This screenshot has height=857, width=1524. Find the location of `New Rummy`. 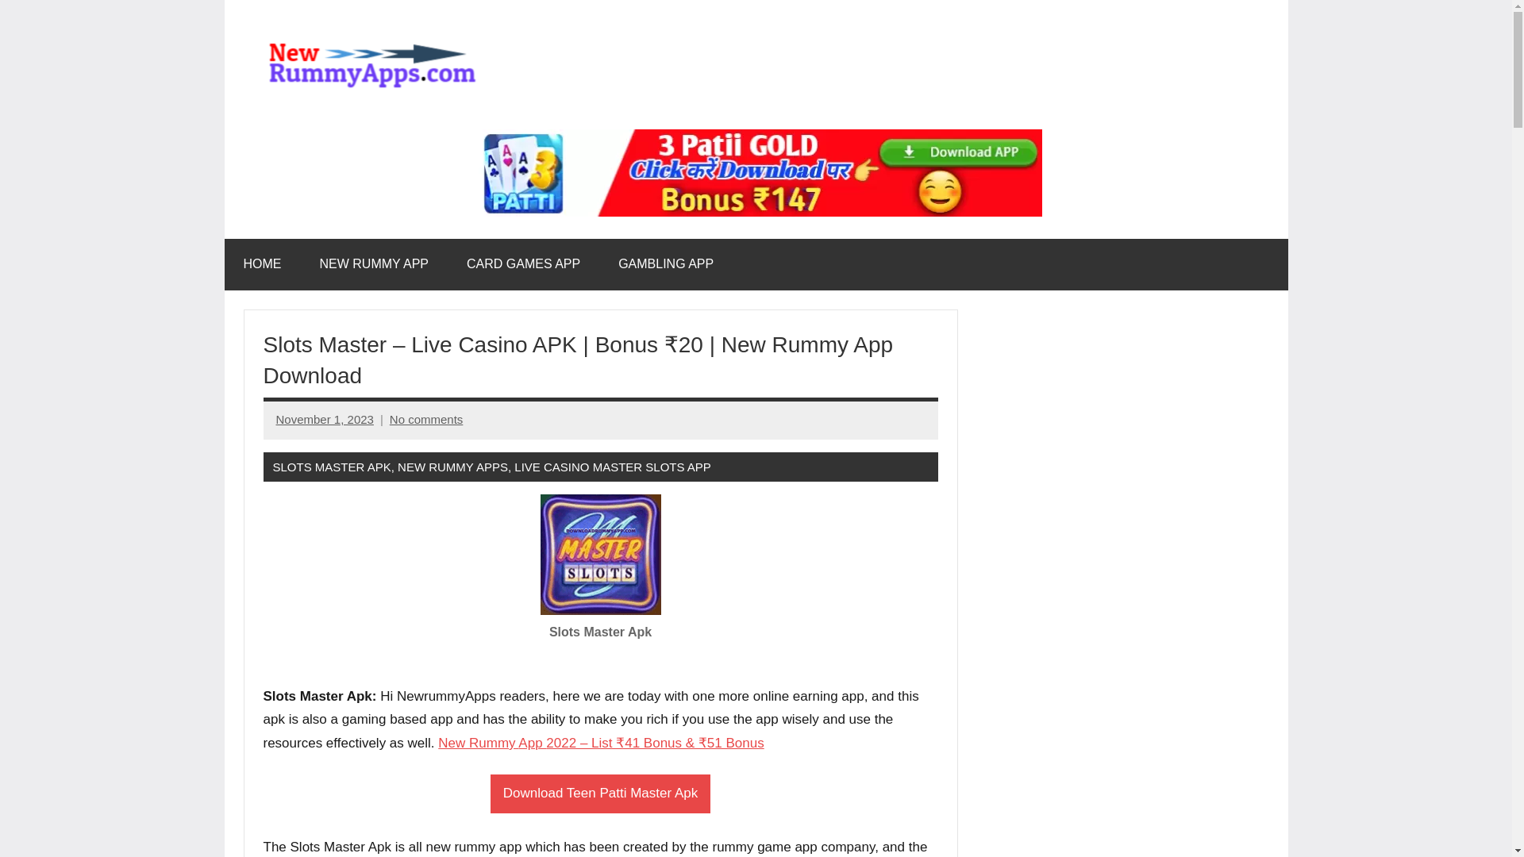

New Rummy is located at coordinates (478, 743).